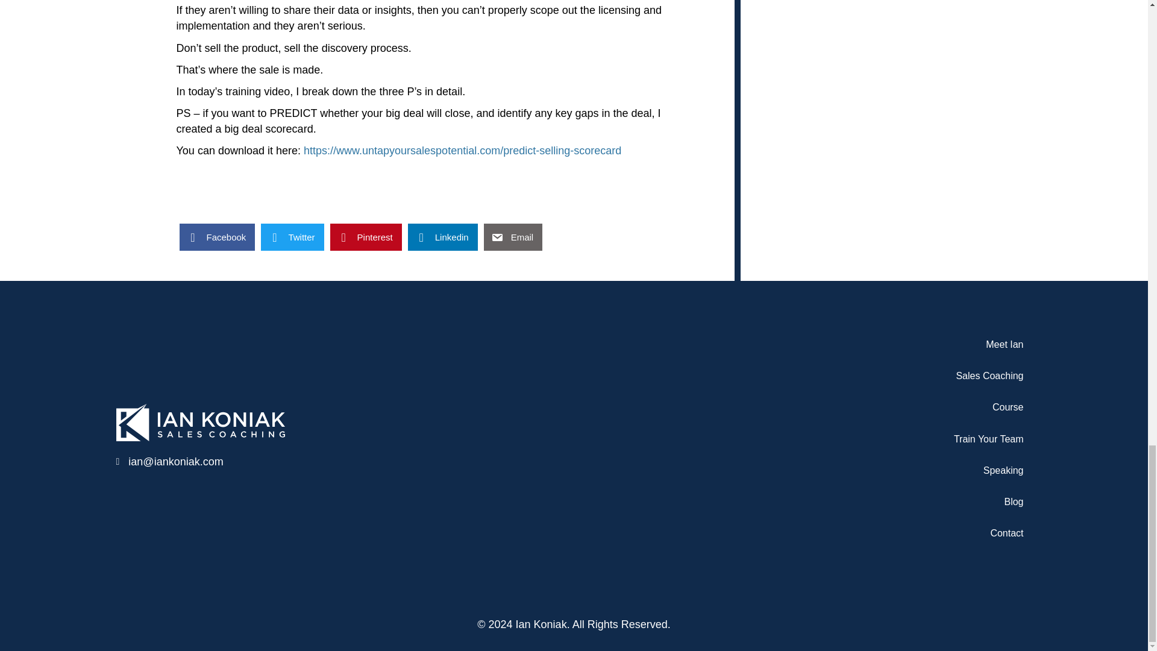 This screenshot has height=651, width=1157. Describe the element at coordinates (365, 237) in the screenshot. I see `Pinterest` at that location.